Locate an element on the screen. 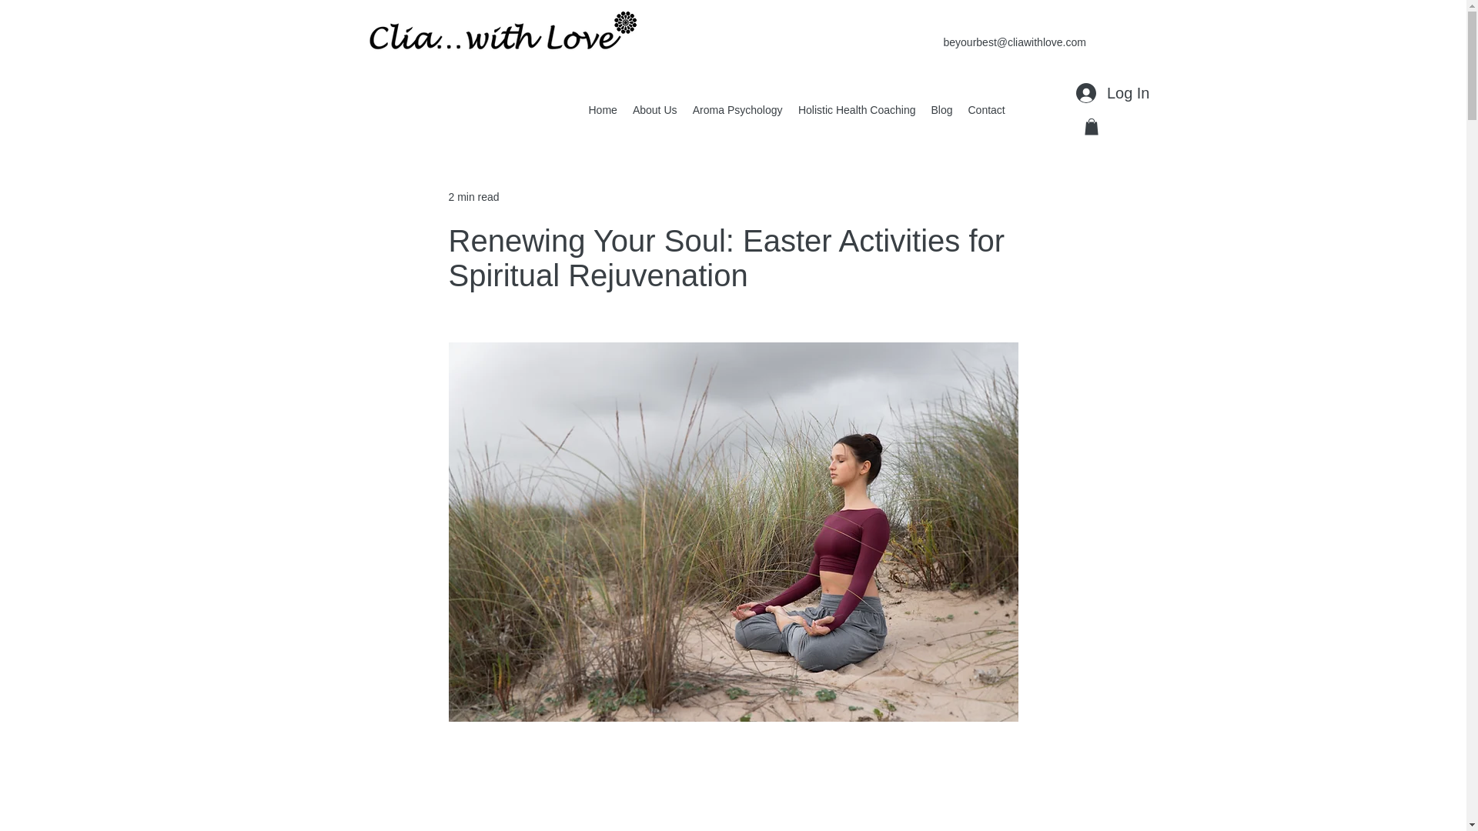 This screenshot has height=831, width=1478. Aroma Psychology is located at coordinates (737, 110).